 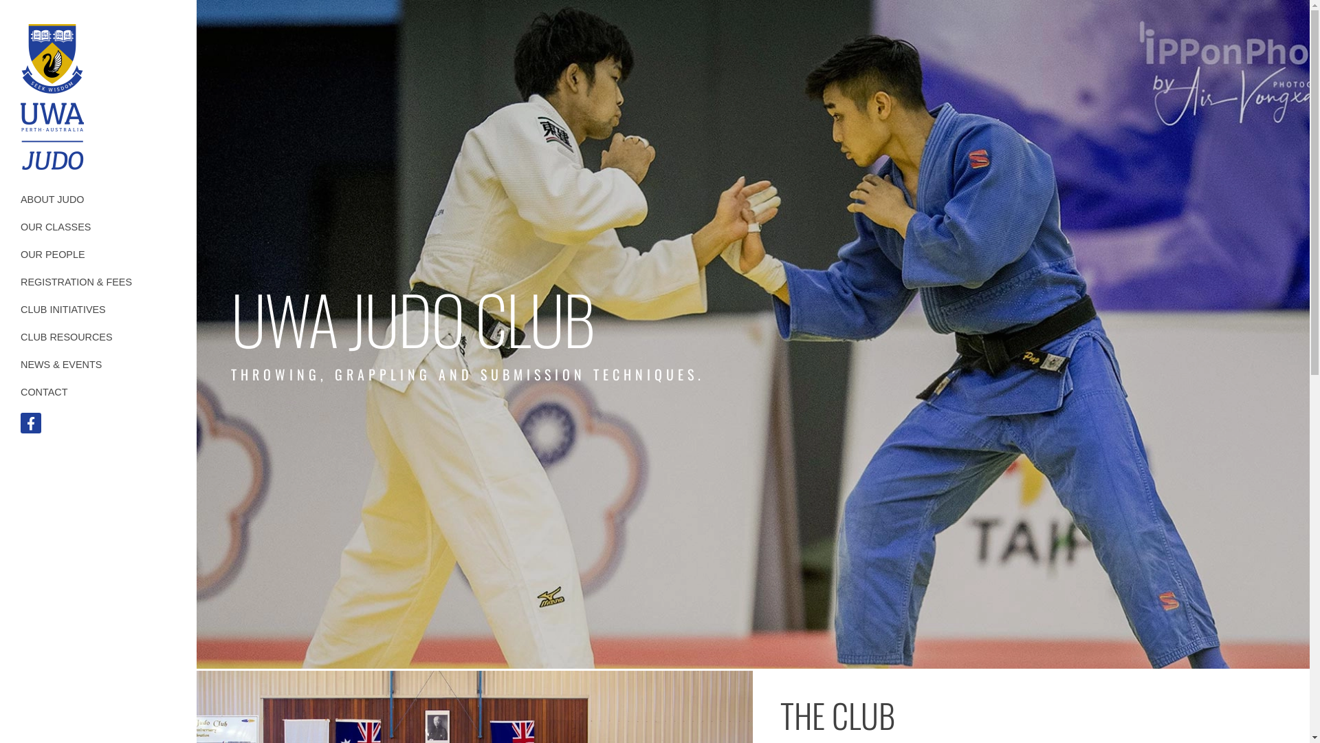 I want to click on ABOUT JUDO, so click(x=98, y=200).